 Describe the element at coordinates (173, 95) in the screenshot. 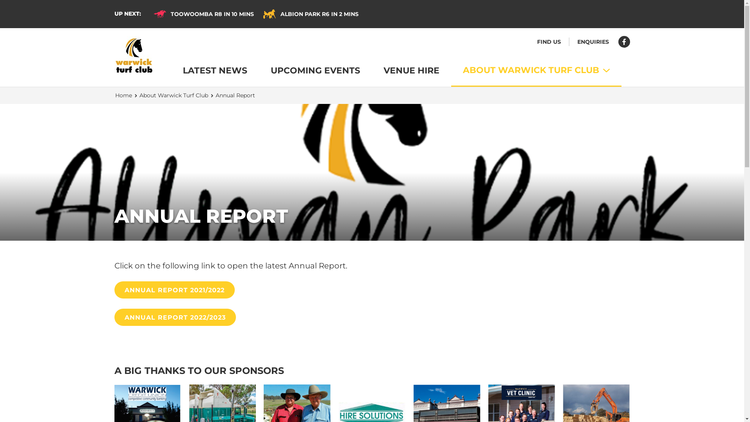

I see `About Warwick Turf Club` at that location.